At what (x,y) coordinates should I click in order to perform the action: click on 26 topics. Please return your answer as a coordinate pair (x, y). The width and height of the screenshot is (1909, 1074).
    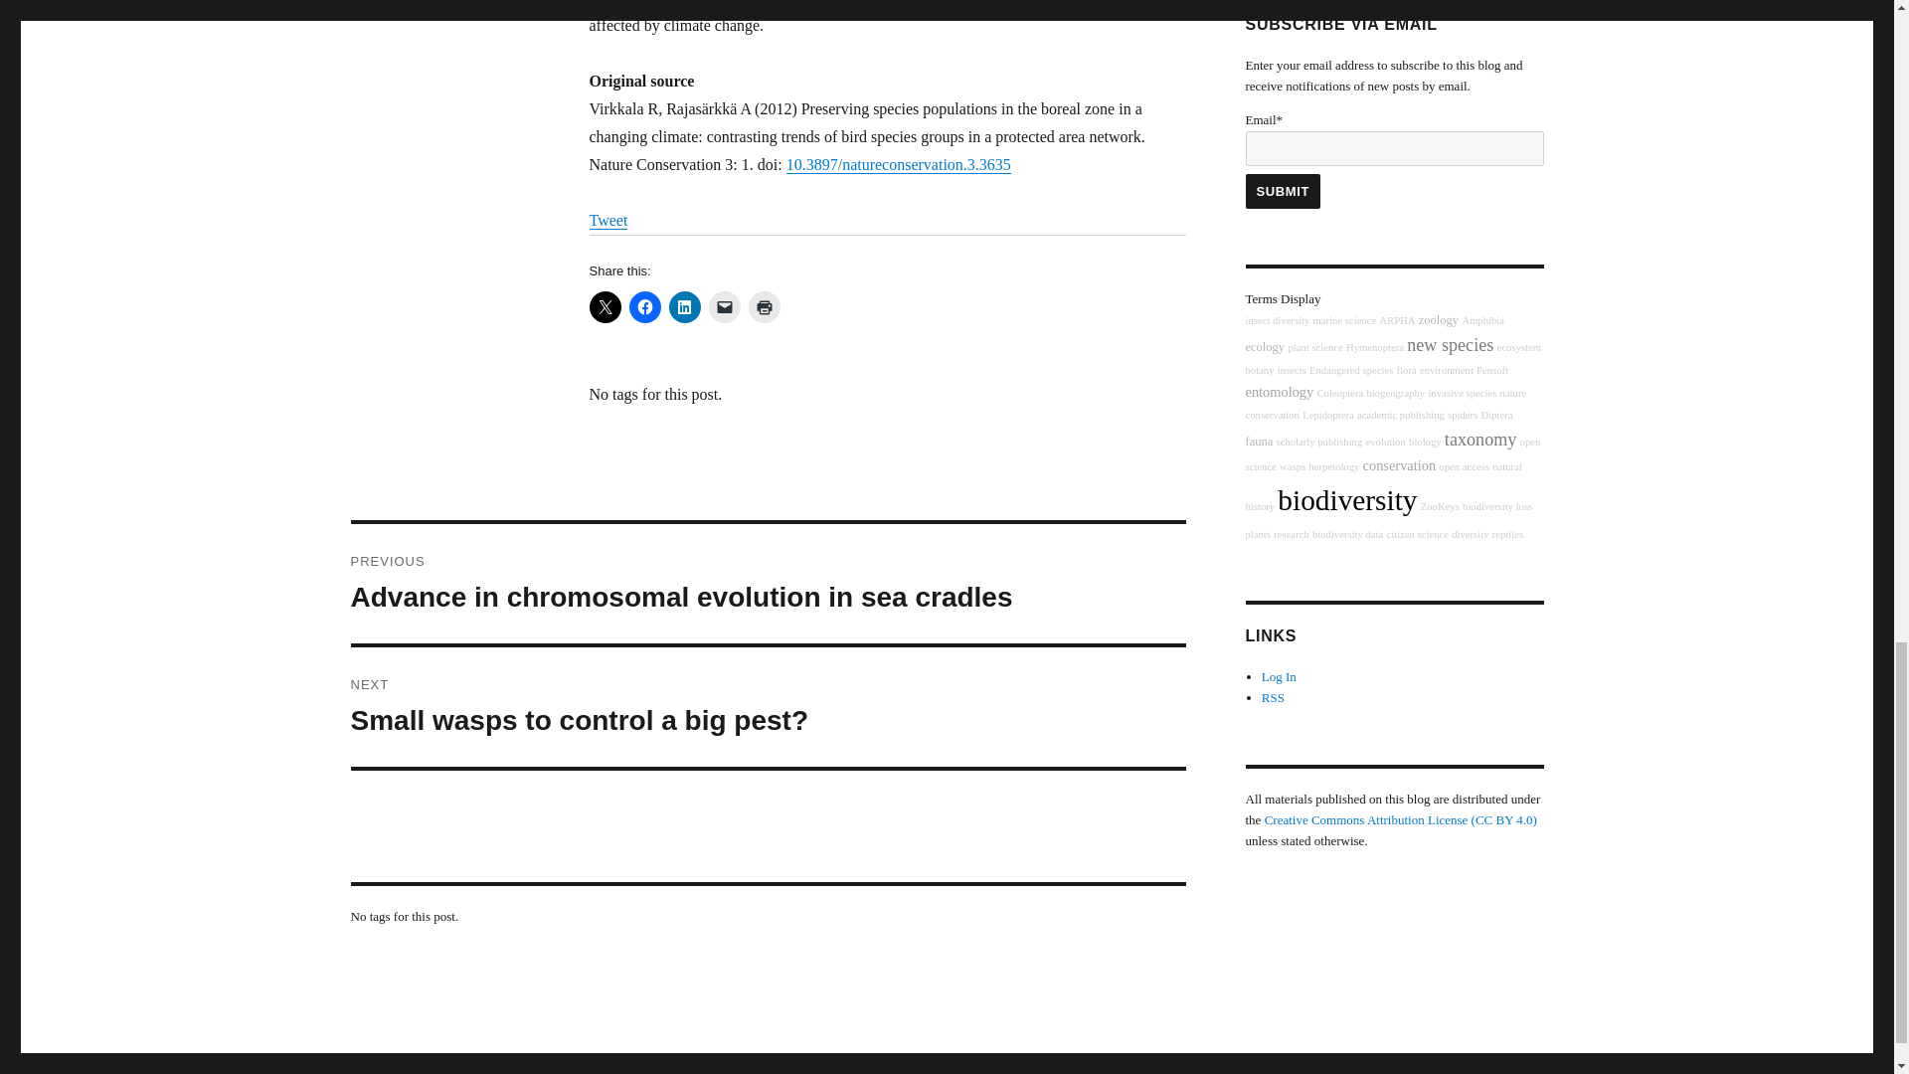
    Looking at the image, I should click on (1518, 348).